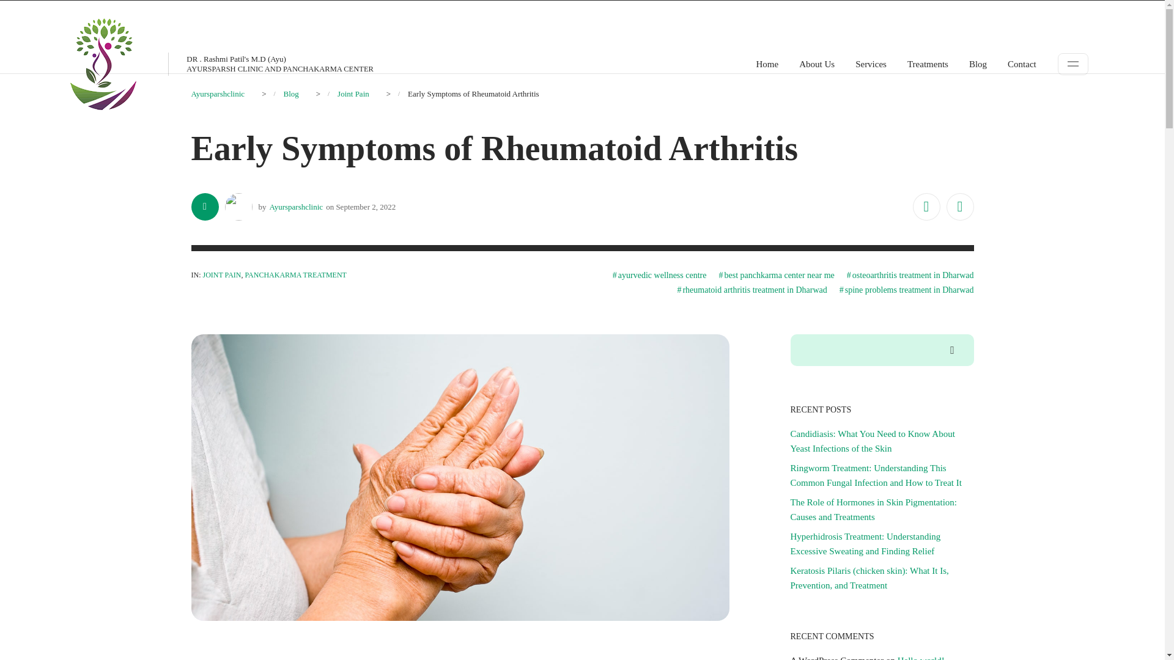  What do you see at coordinates (217, 93) in the screenshot?
I see `Ayursparshclinic` at bounding box center [217, 93].